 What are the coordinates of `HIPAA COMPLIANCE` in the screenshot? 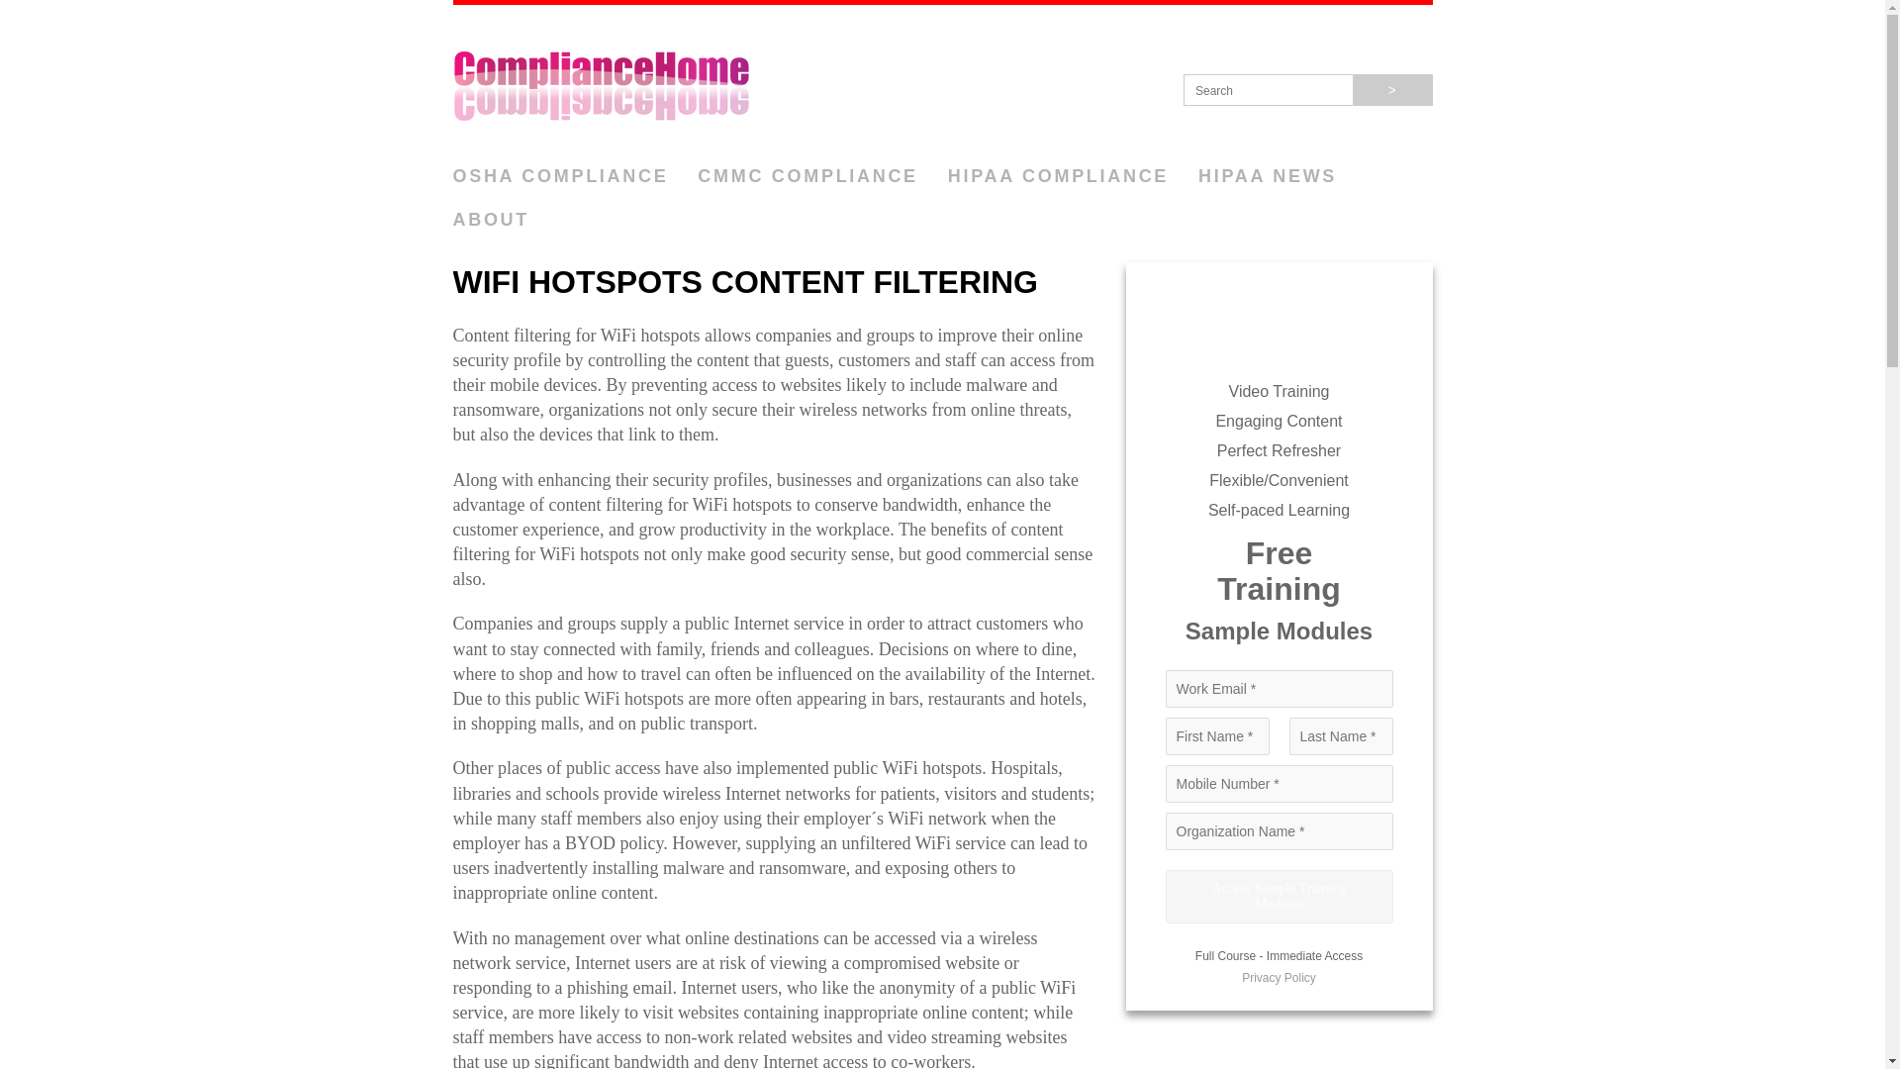 It's located at (1058, 176).